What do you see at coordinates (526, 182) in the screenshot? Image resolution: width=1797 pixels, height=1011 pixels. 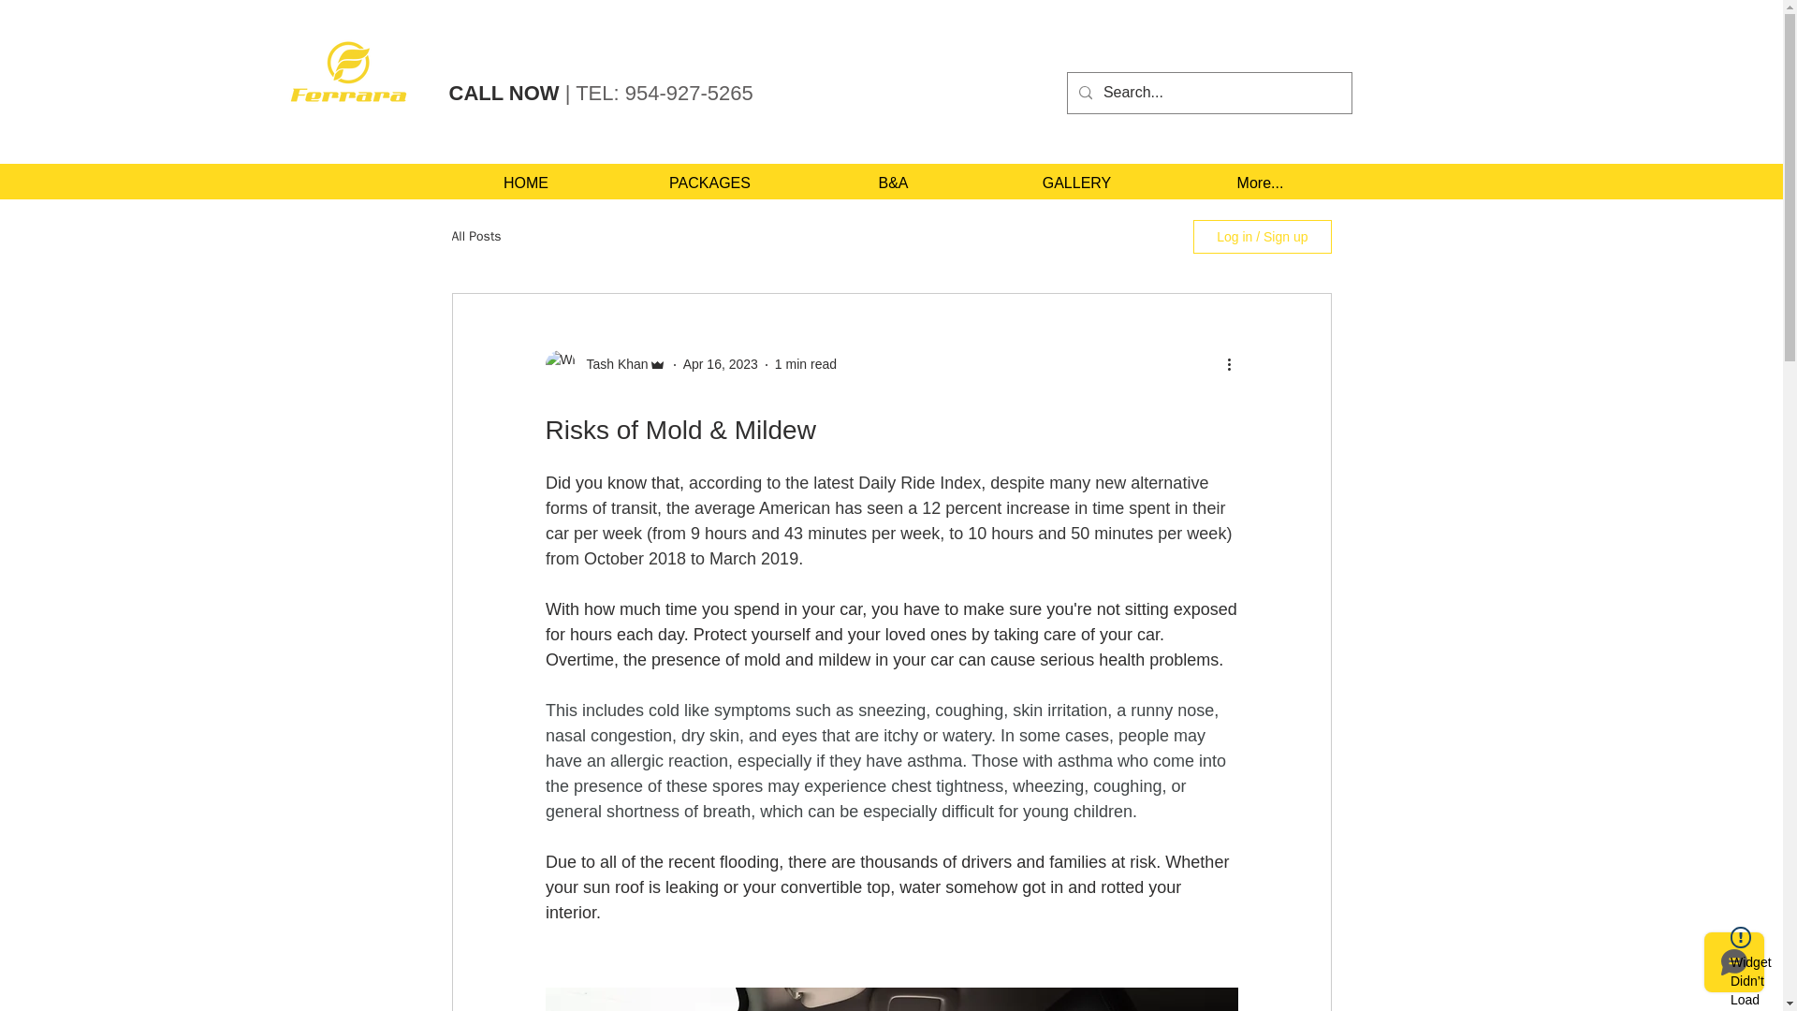 I see `HOME` at bounding box center [526, 182].